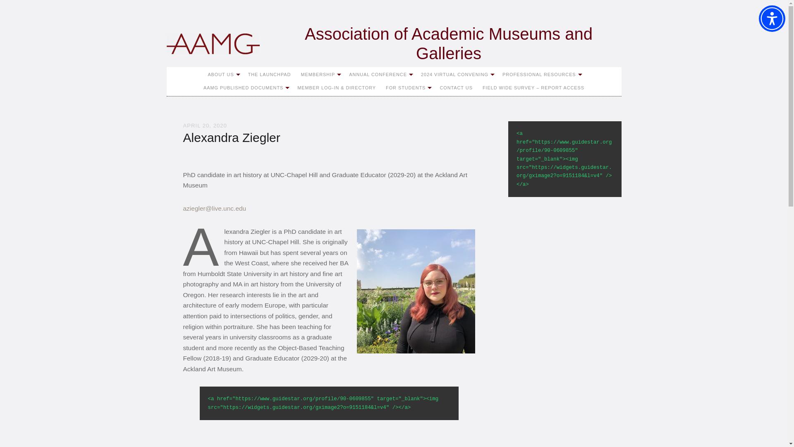 The height and width of the screenshot is (447, 794). What do you see at coordinates (213, 44) in the screenshot?
I see `Home` at bounding box center [213, 44].